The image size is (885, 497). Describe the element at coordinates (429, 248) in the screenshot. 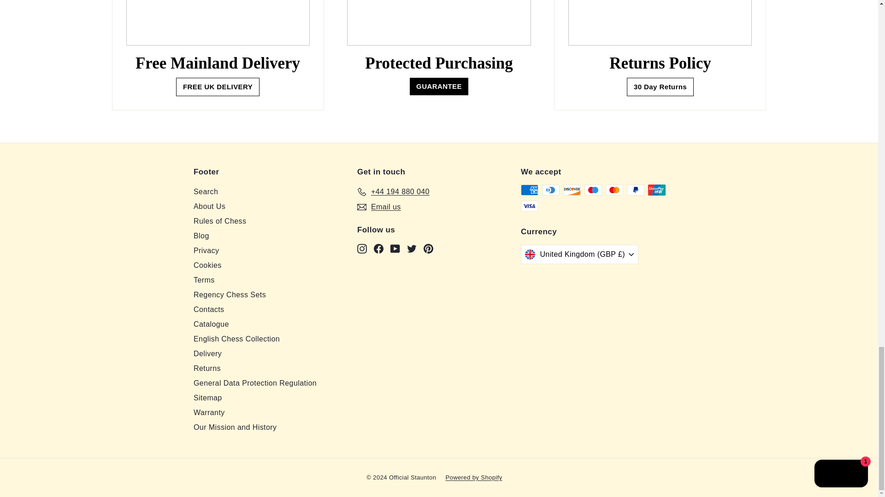

I see `Official Staunton on Pinterest` at that location.